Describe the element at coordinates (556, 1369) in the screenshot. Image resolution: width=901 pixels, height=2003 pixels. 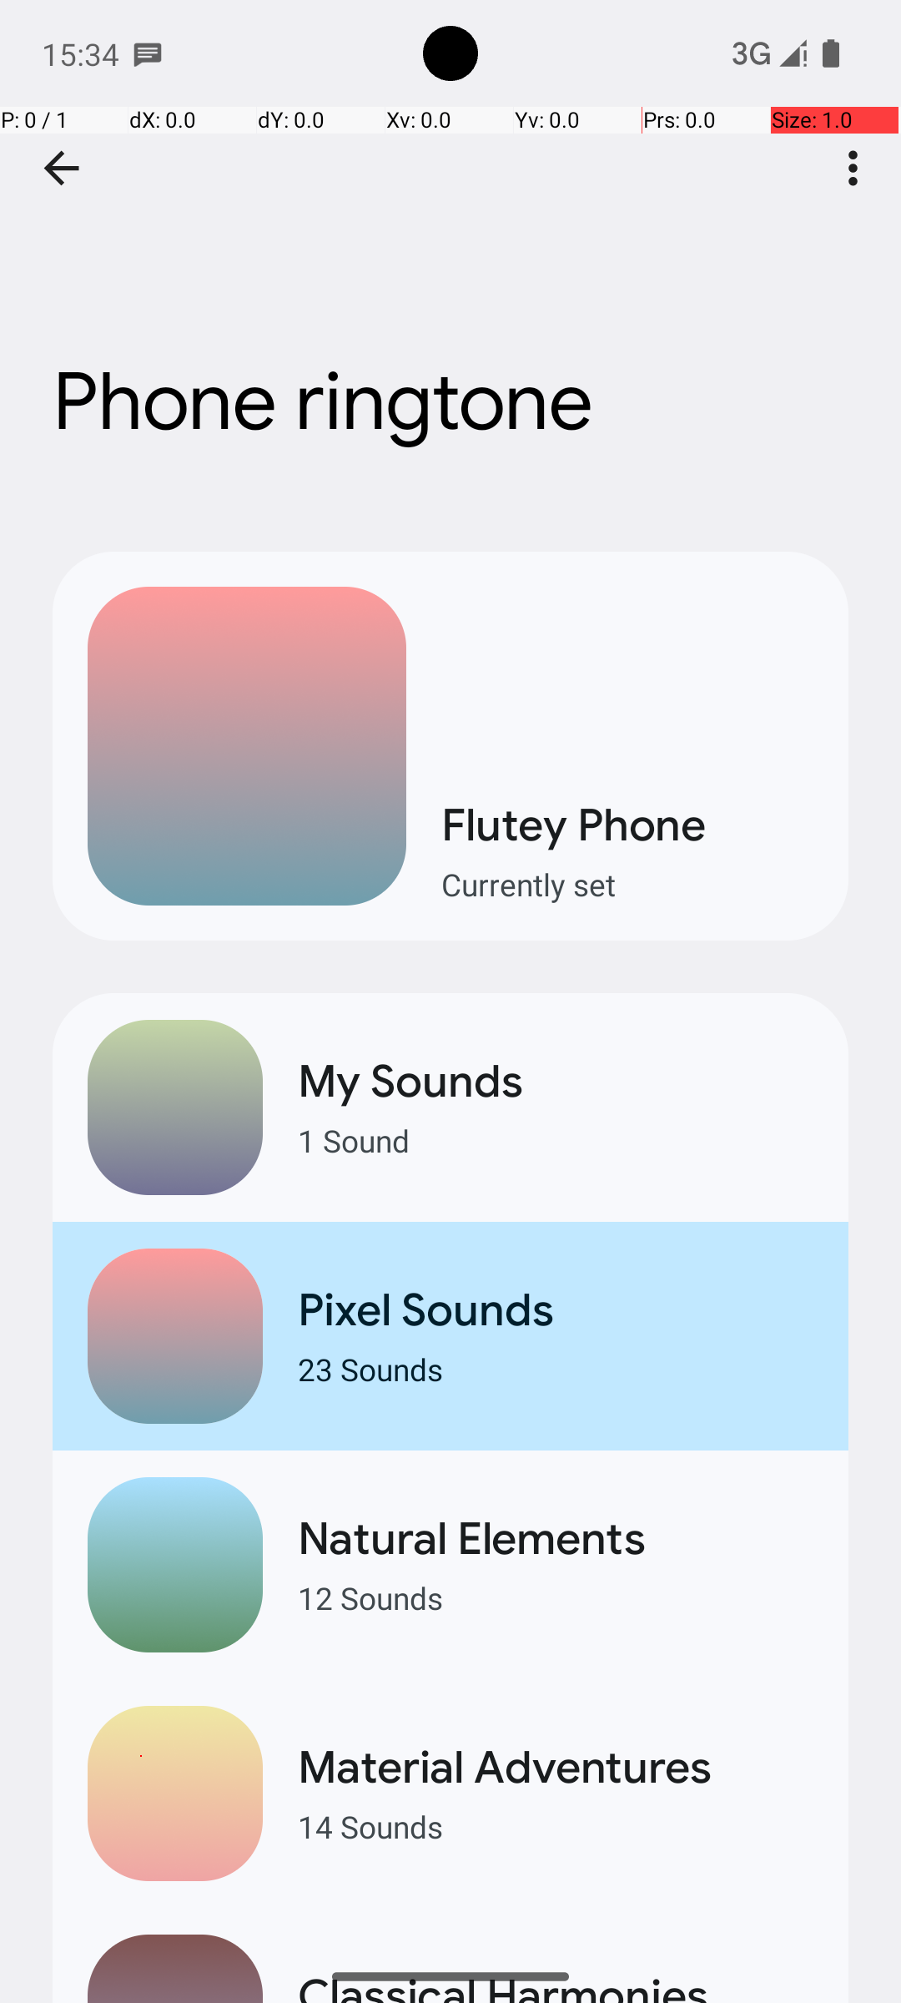
I see `23 Sounds` at that location.